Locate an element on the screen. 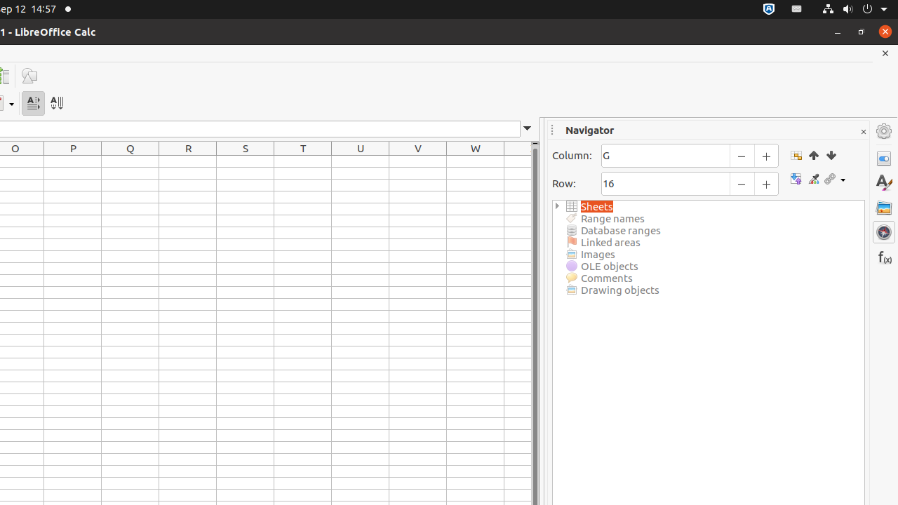  T1 is located at coordinates (303, 161).